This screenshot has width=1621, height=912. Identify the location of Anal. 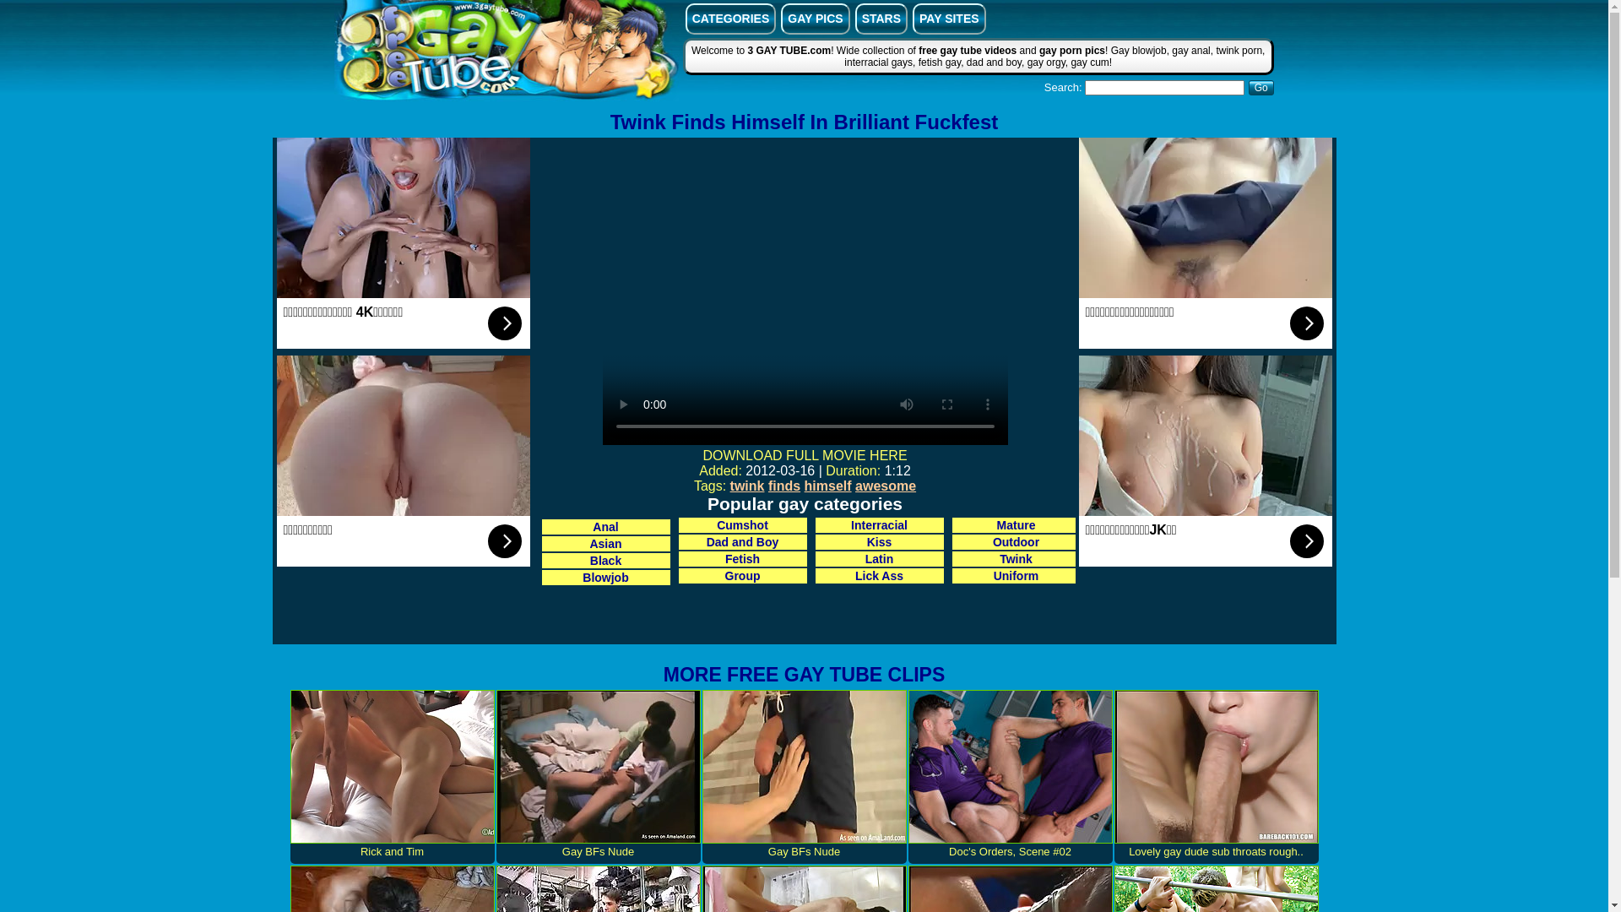
(606, 527).